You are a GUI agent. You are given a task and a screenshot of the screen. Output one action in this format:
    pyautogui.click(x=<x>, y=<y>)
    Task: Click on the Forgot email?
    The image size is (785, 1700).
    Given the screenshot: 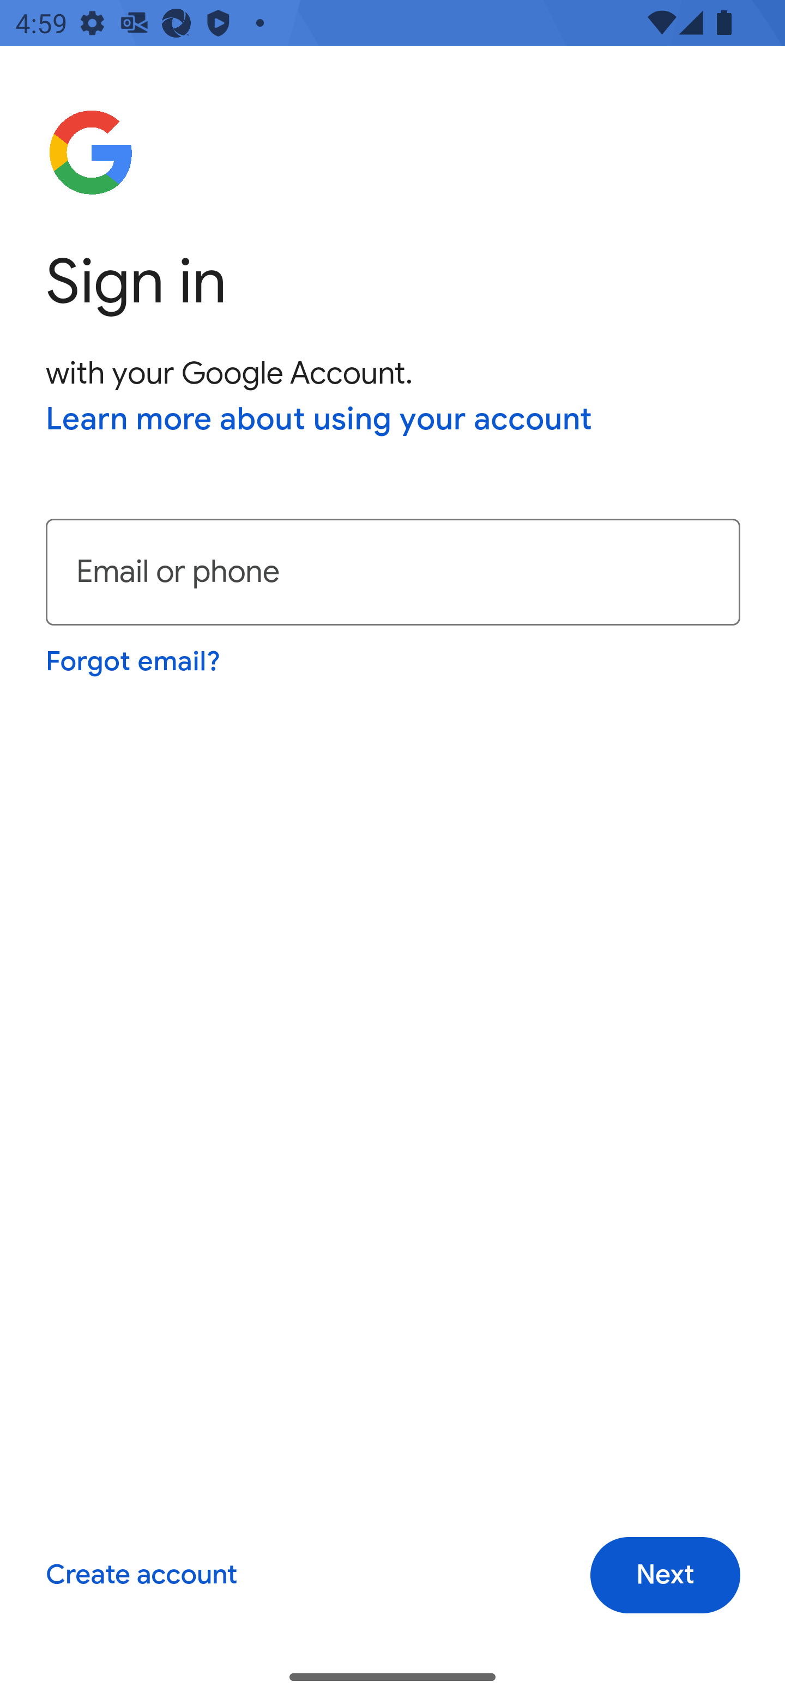 What is the action you would take?
    pyautogui.click(x=134, y=661)
    